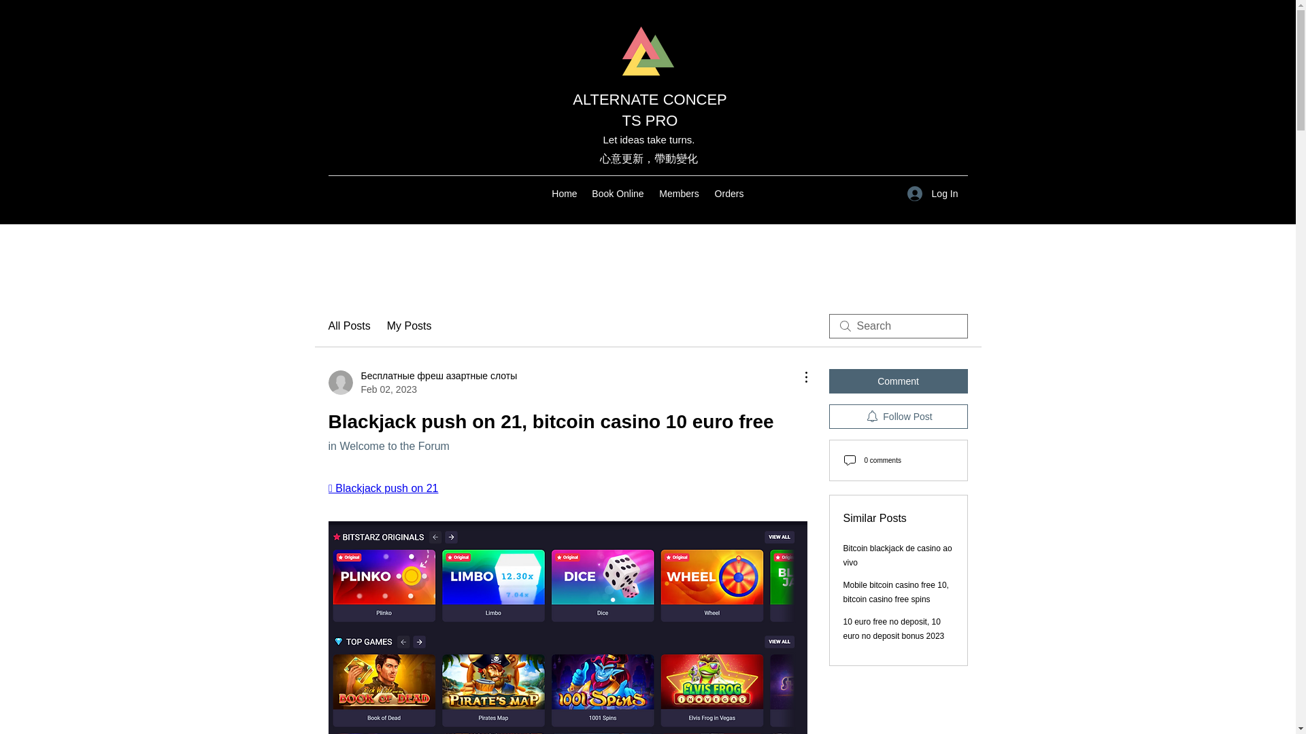 The height and width of the screenshot is (734, 1306). What do you see at coordinates (348, 326) in the screenshot?
I see `All Posts` at bounding box center [348, 326].